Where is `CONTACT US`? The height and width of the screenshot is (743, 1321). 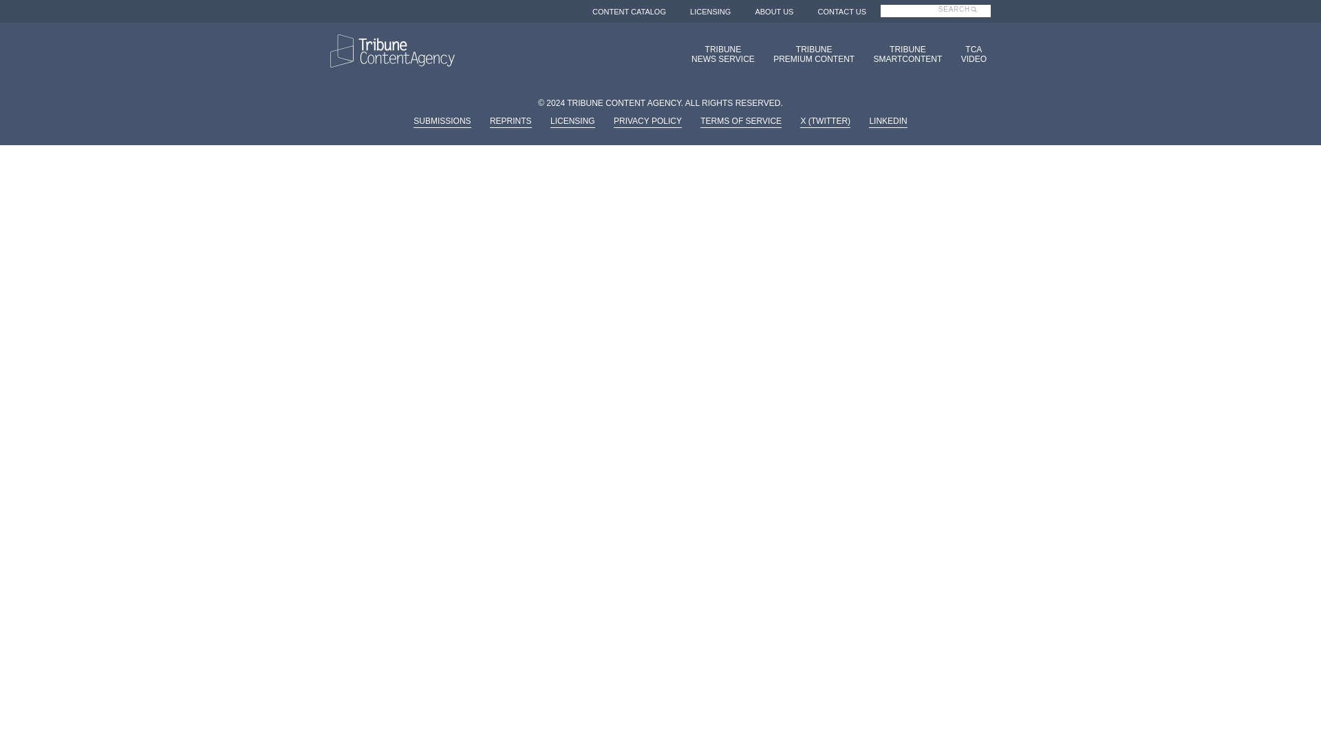 CONTACT US is located at coordinates (967, 17).